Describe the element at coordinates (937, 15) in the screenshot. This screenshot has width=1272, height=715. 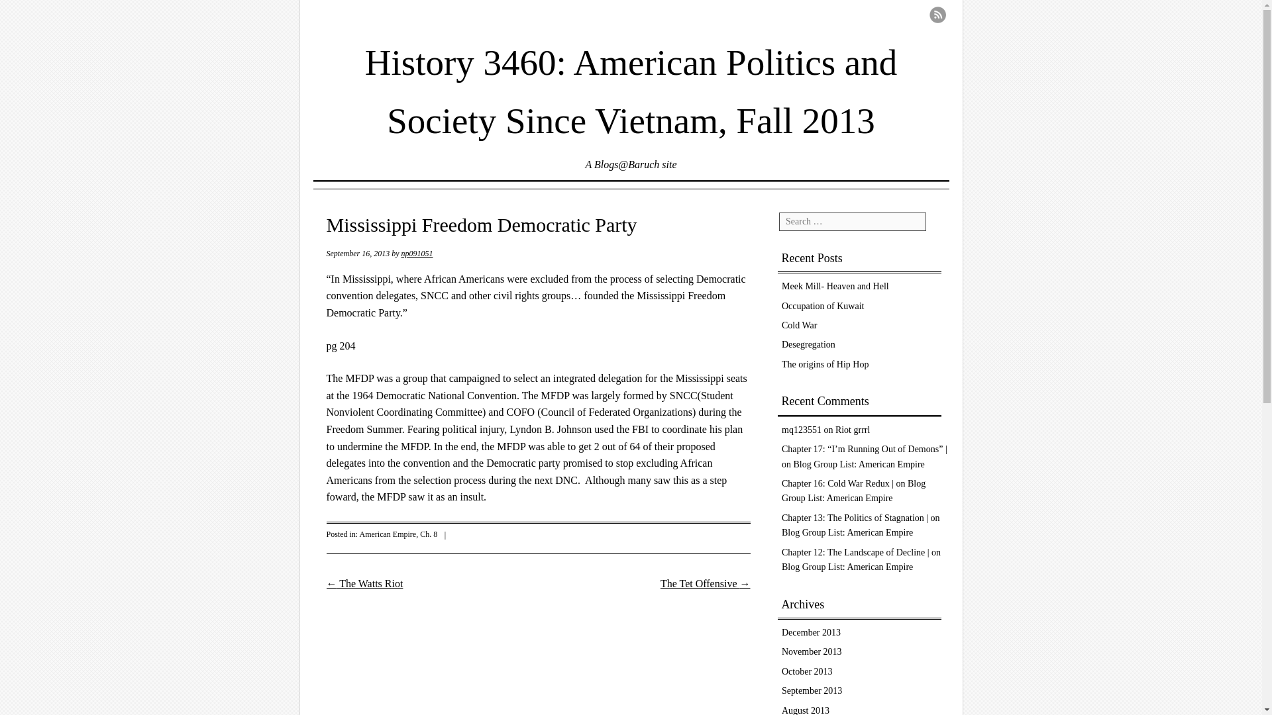
I see `RSS Feed` at that location.